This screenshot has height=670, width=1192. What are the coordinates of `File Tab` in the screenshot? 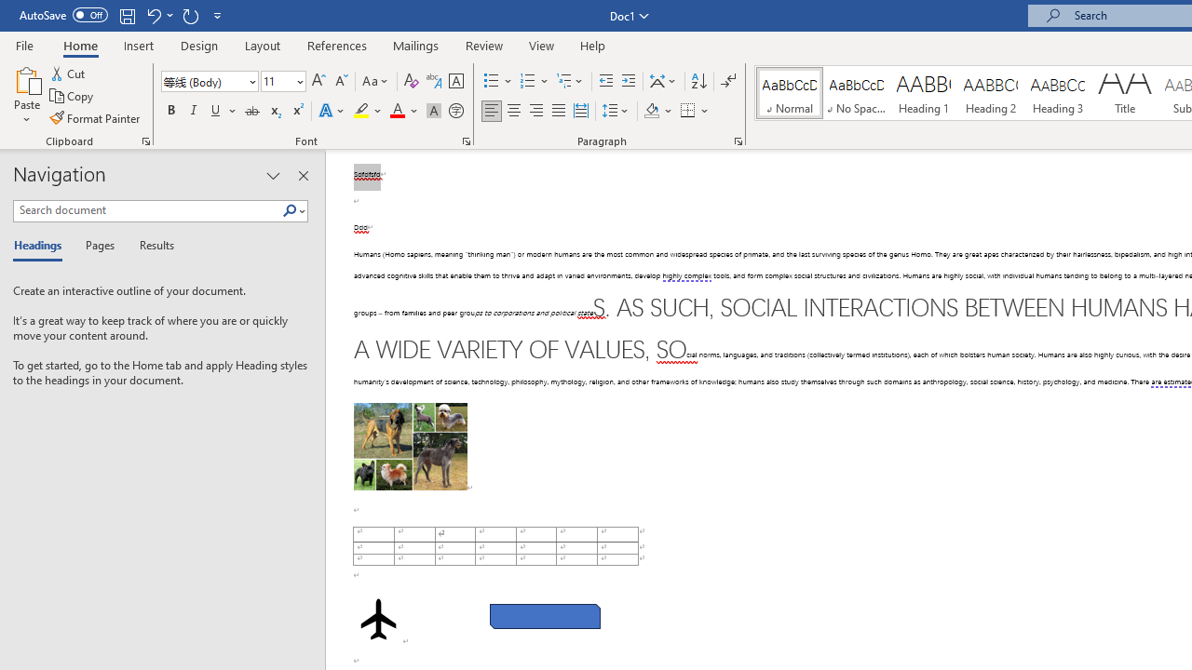 It's located at (24, 45).